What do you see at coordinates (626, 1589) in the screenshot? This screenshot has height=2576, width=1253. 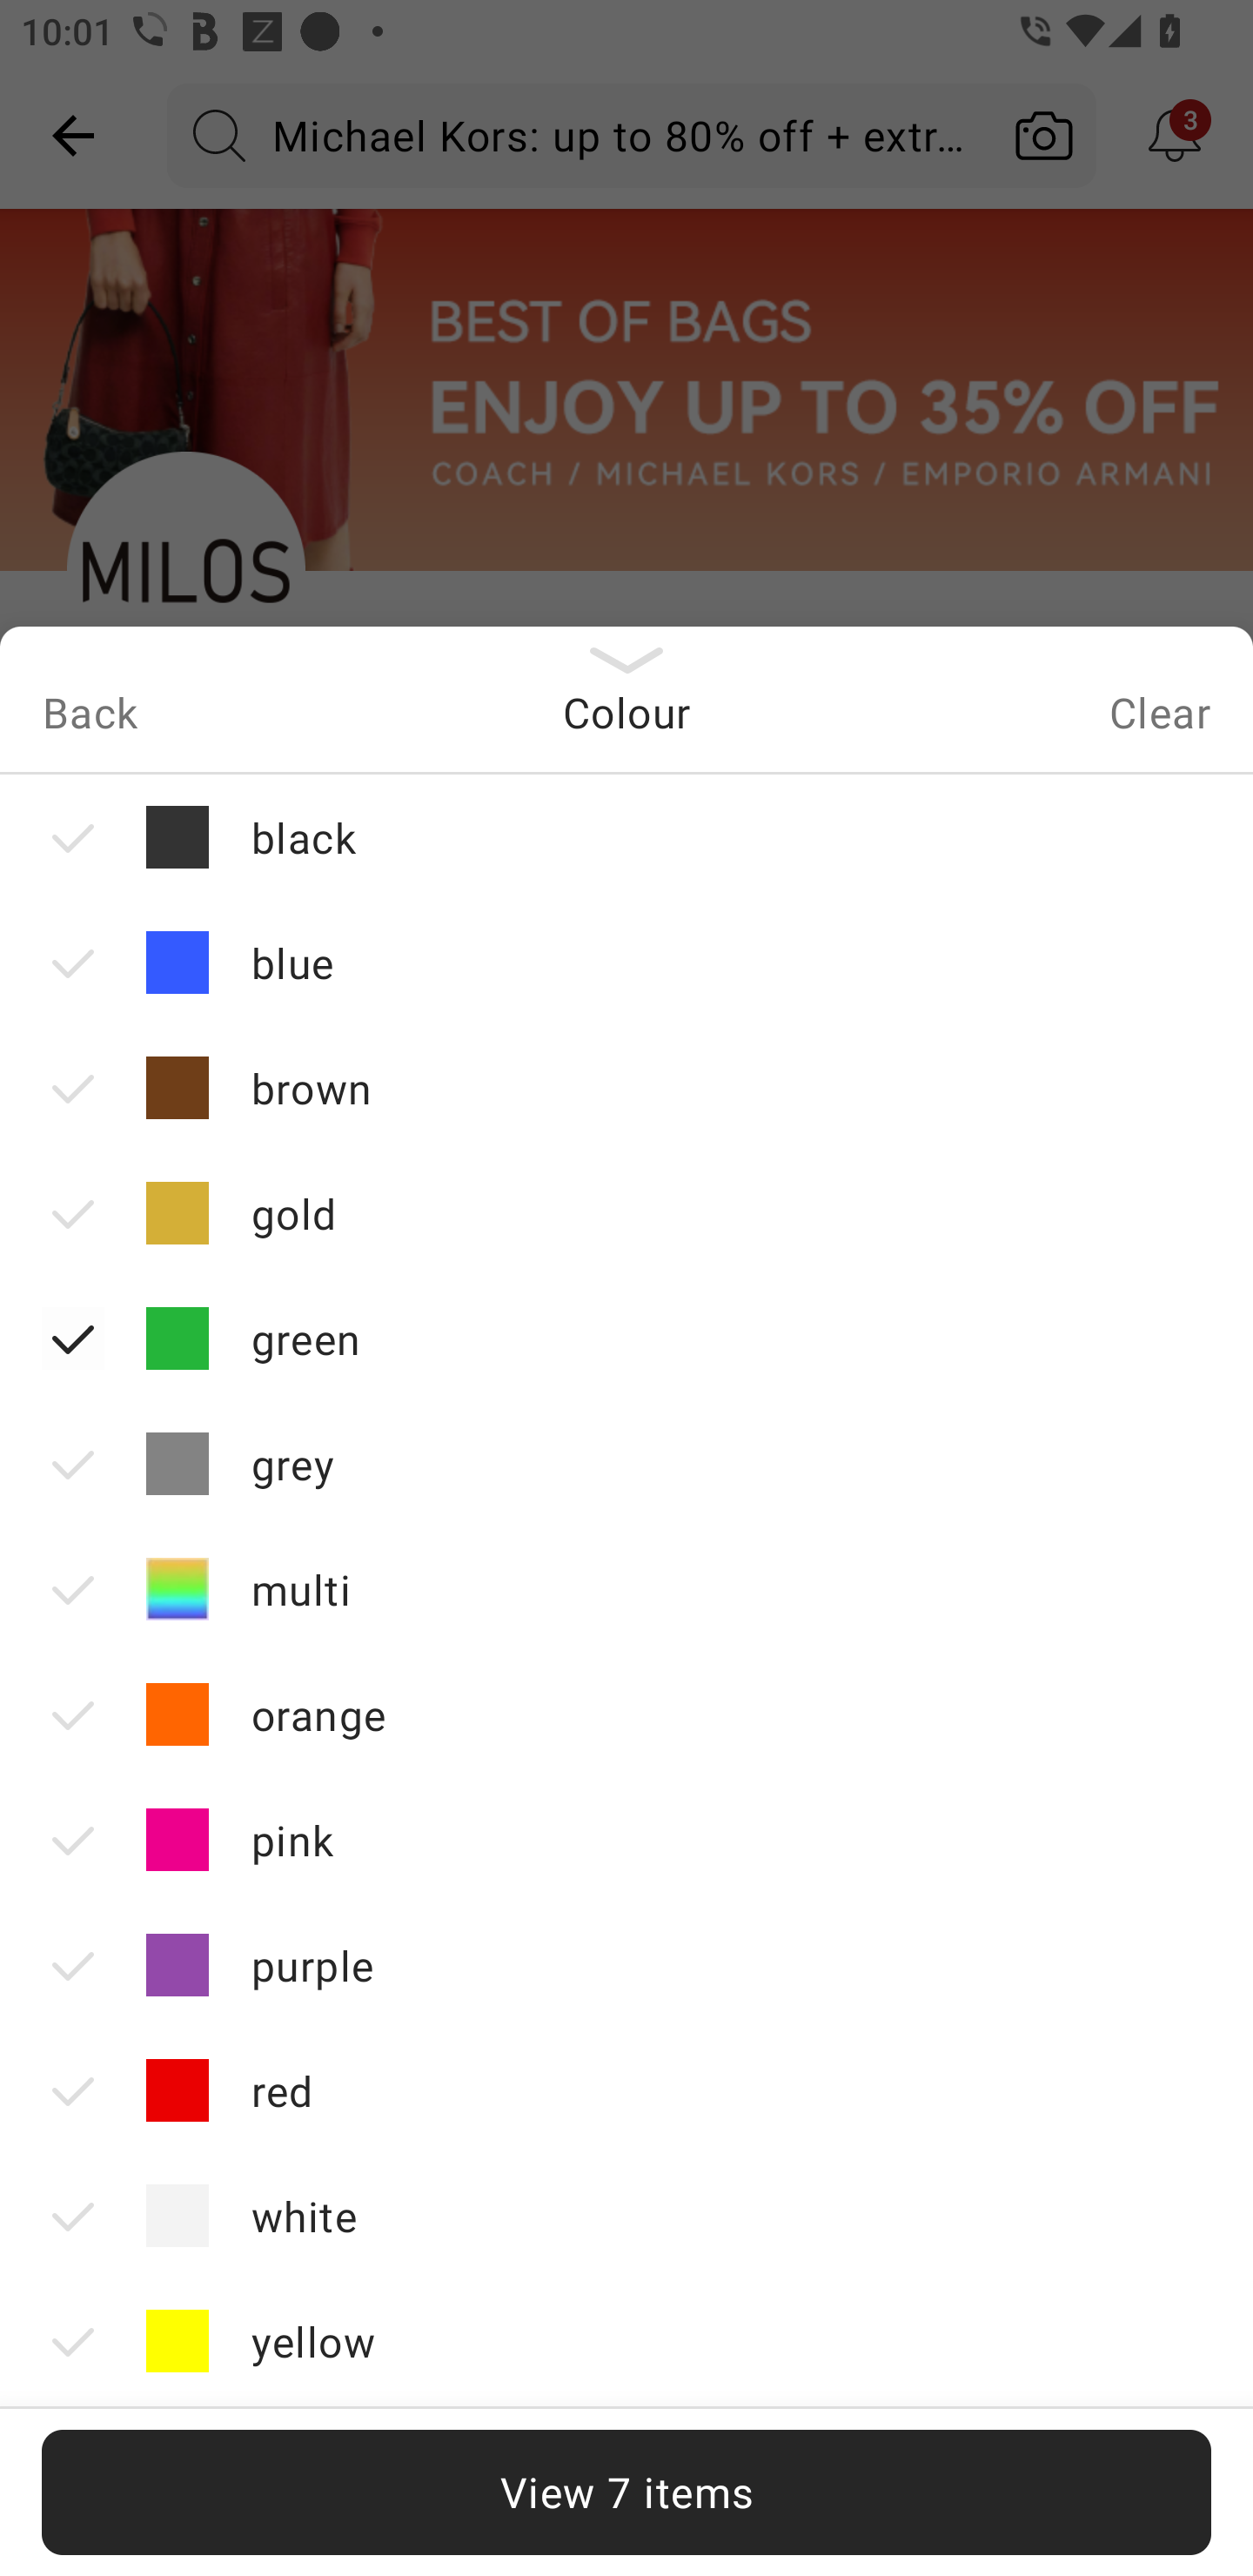 I see `multi` at bounding box center [626, 1589].